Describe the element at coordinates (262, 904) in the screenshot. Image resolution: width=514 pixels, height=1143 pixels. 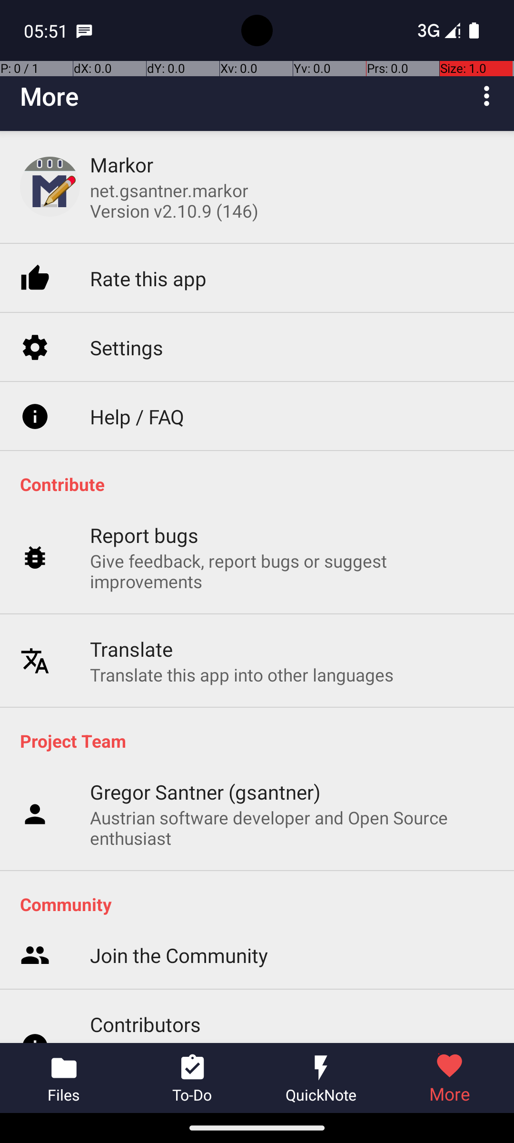
I see `Community` at that location.